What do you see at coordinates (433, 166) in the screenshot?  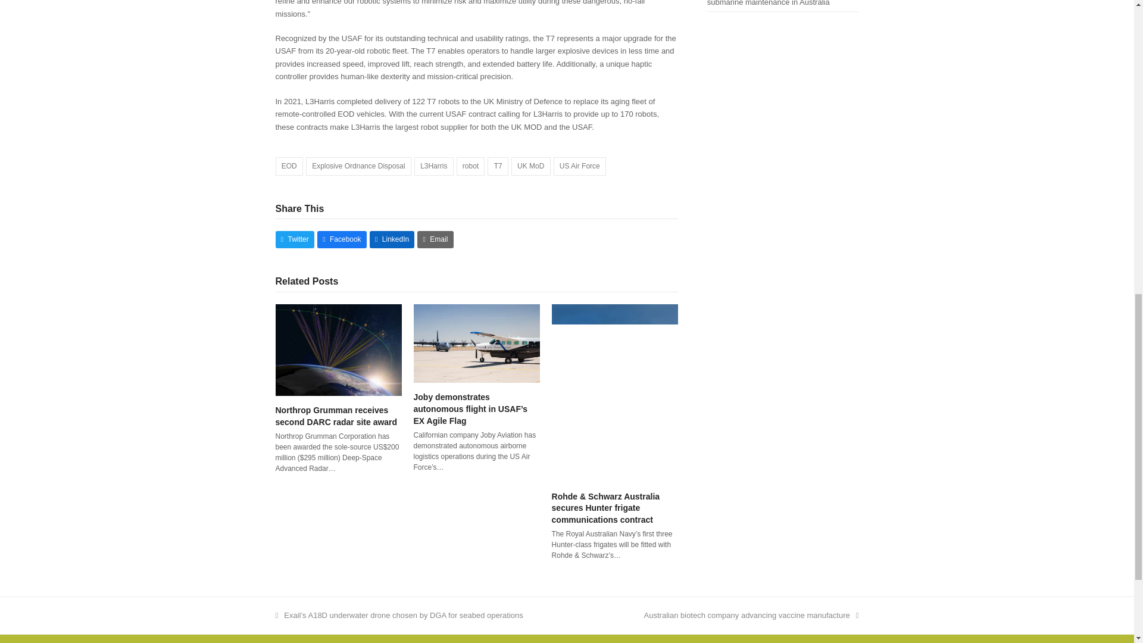 I see `L3Harris` at bounding box center [433, 166].